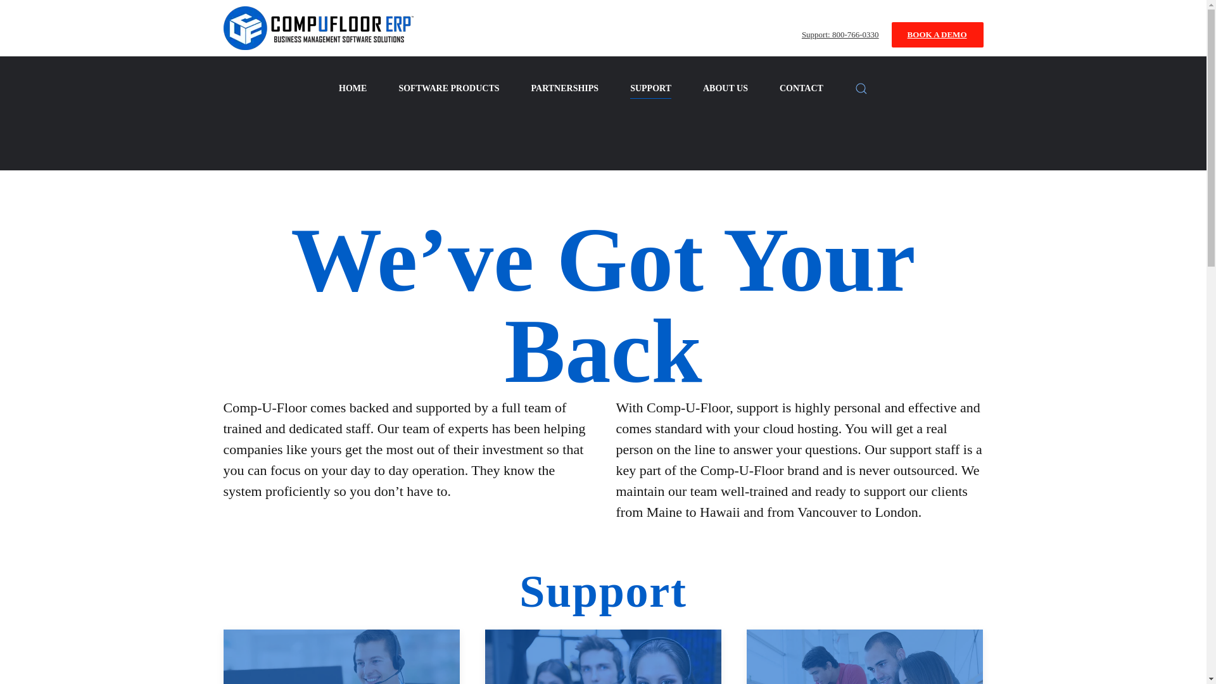 This screenshot has width=1216, height=684. I want to click on SOFTWARE PRODUCTS, so click(448, 89).